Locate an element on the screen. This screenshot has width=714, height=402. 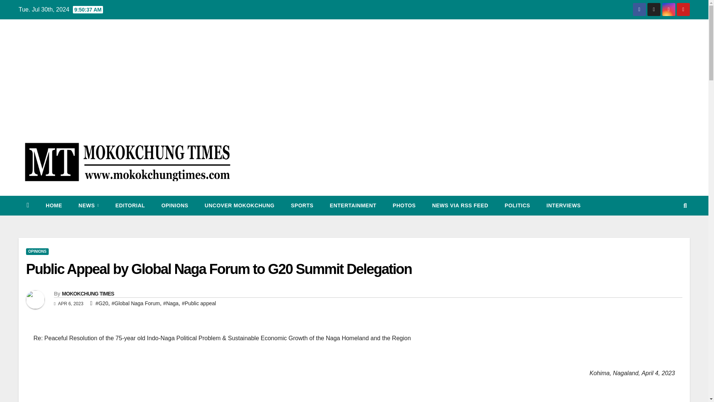
Entertainment is located at coordinates (353, 205).